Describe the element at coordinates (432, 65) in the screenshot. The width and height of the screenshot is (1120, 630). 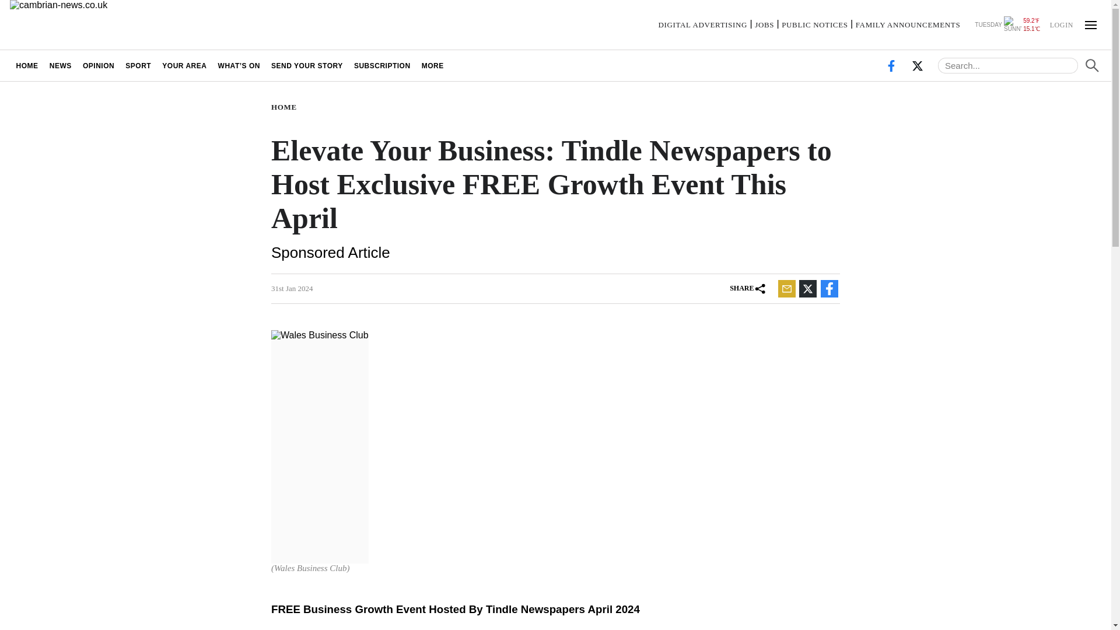
I see `MORE` at that location.